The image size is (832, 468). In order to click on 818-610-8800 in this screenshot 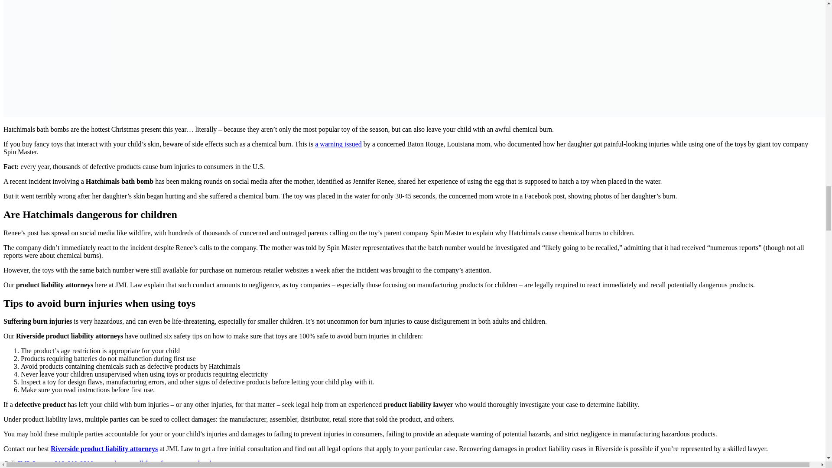, I will do `click(74, 463)`.